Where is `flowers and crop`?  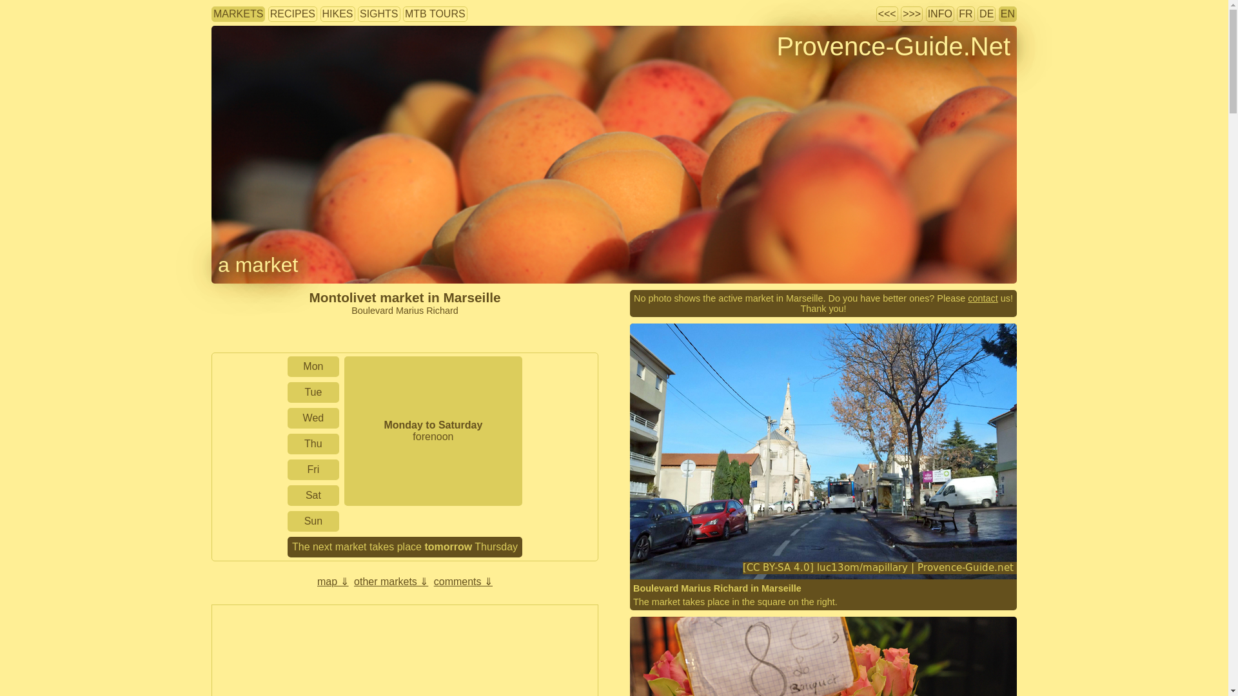 flowers and crop is located at coordinates (433, 334).